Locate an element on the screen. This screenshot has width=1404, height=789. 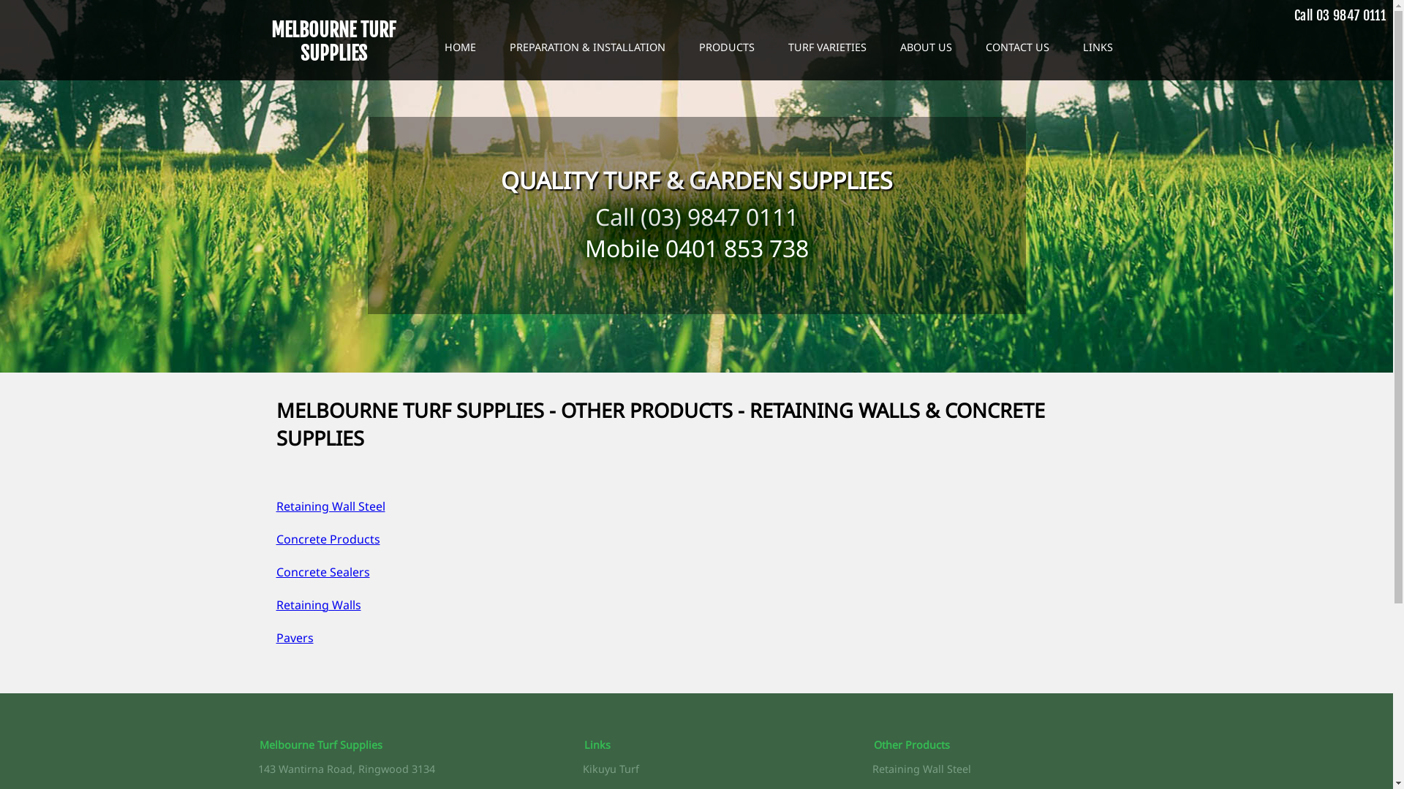
PRODUCTS is located at coordinates (726, 47).